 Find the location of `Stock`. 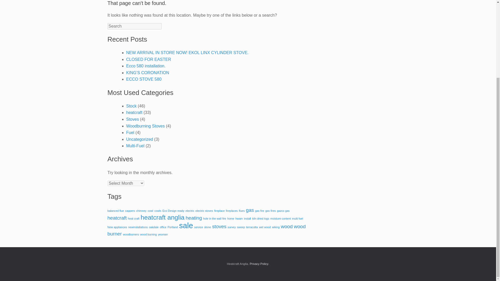

Stock is located at coordinates (131, 106).